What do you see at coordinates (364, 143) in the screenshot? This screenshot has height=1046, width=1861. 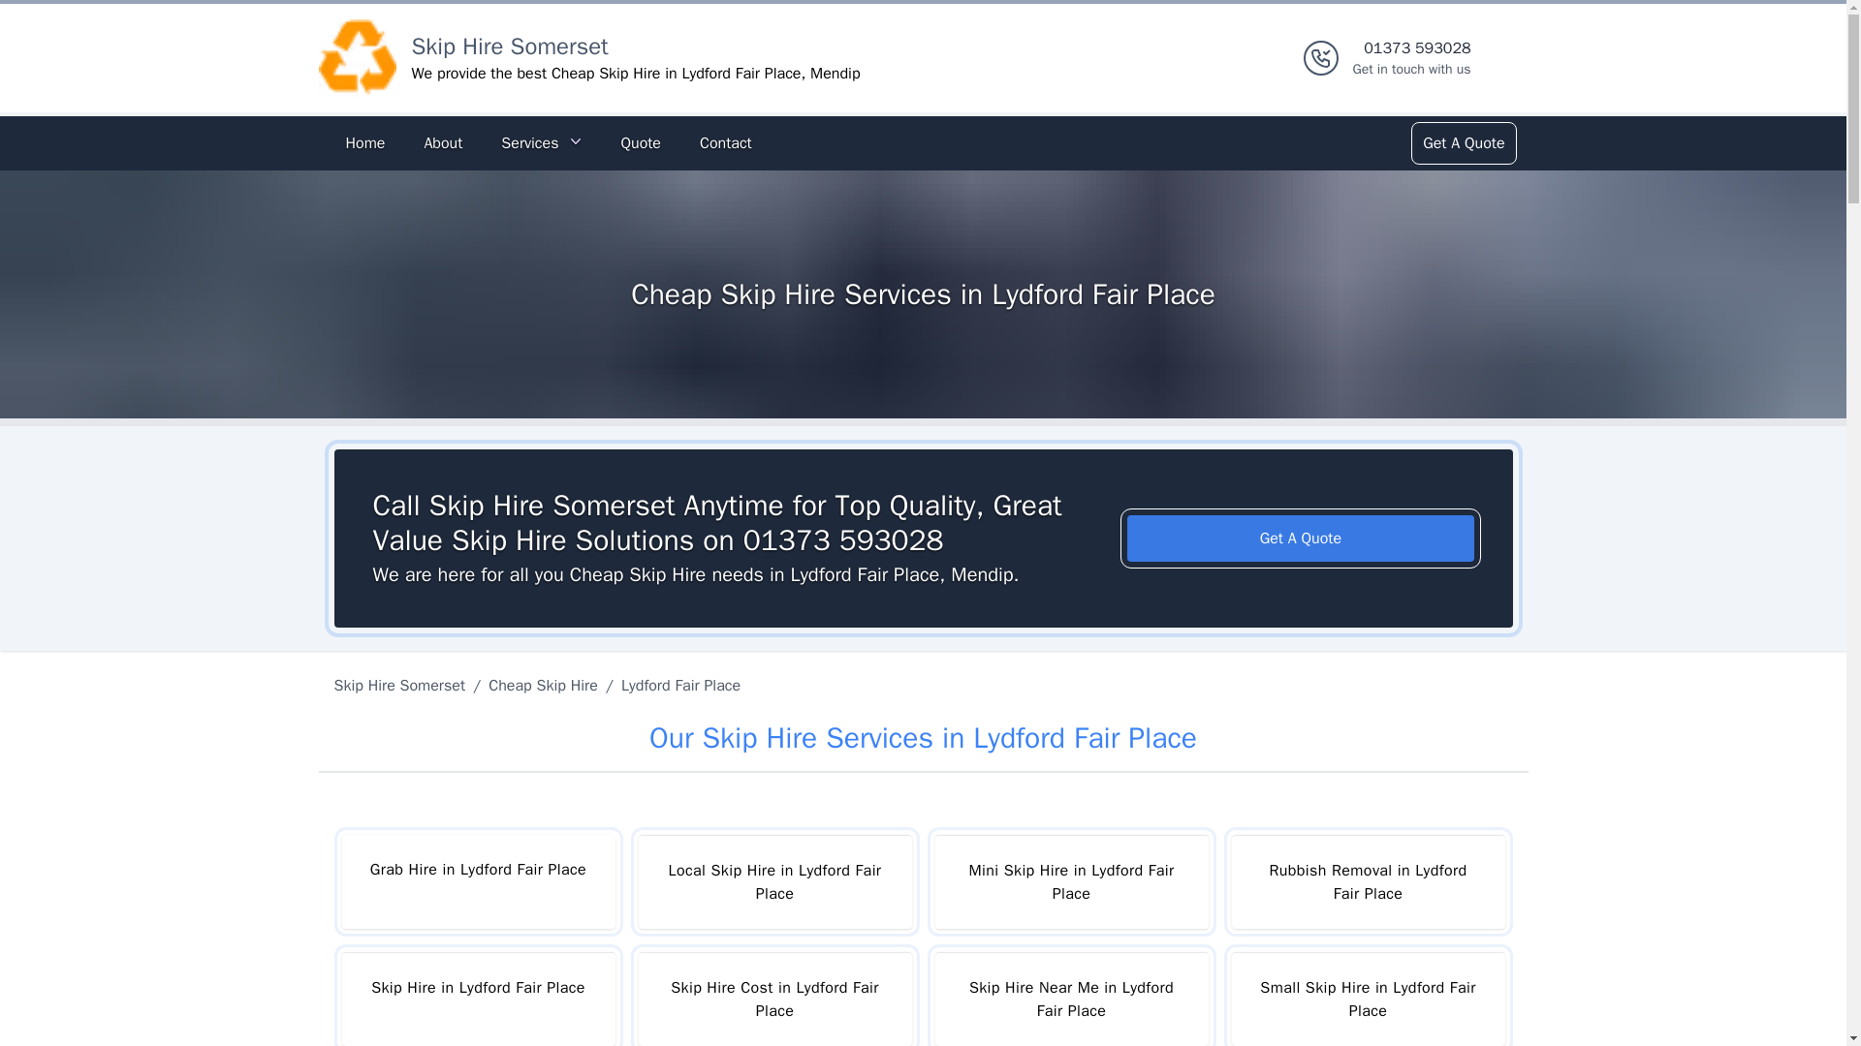 I see `Quote` at bounding box center [364, 143].